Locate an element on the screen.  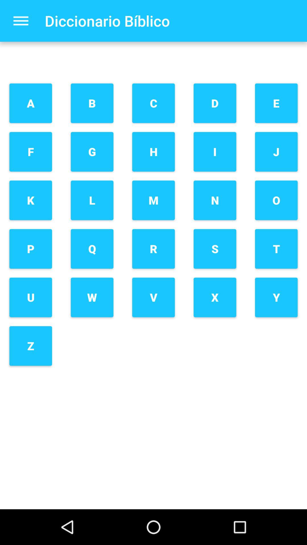
scroll to w icon is located at coordinates (92, 297).